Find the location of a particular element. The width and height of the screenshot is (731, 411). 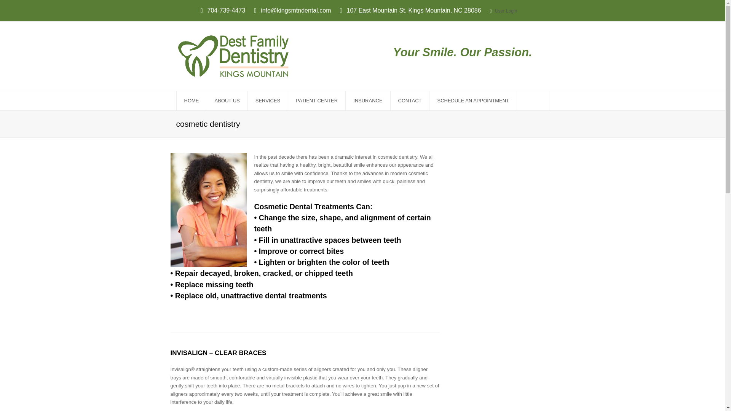

HOME is located at coordinates (192, 100).